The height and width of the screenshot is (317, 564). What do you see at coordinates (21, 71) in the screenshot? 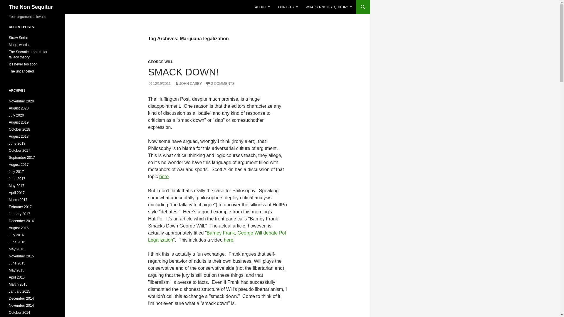
I see `The uncanceled` at bounding box center [21, 71].